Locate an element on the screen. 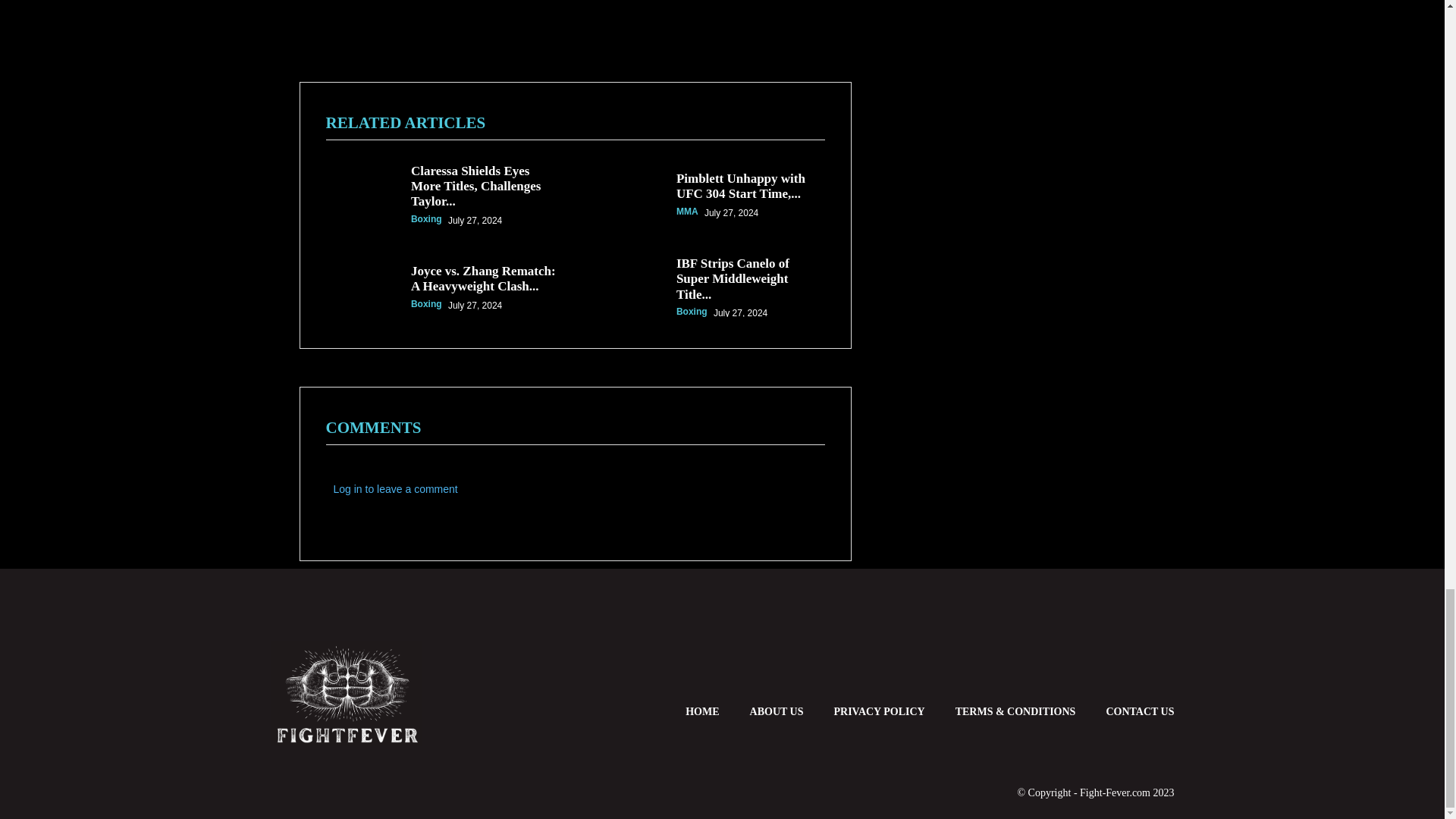  Post Comment is located at coordinates (378, 484).